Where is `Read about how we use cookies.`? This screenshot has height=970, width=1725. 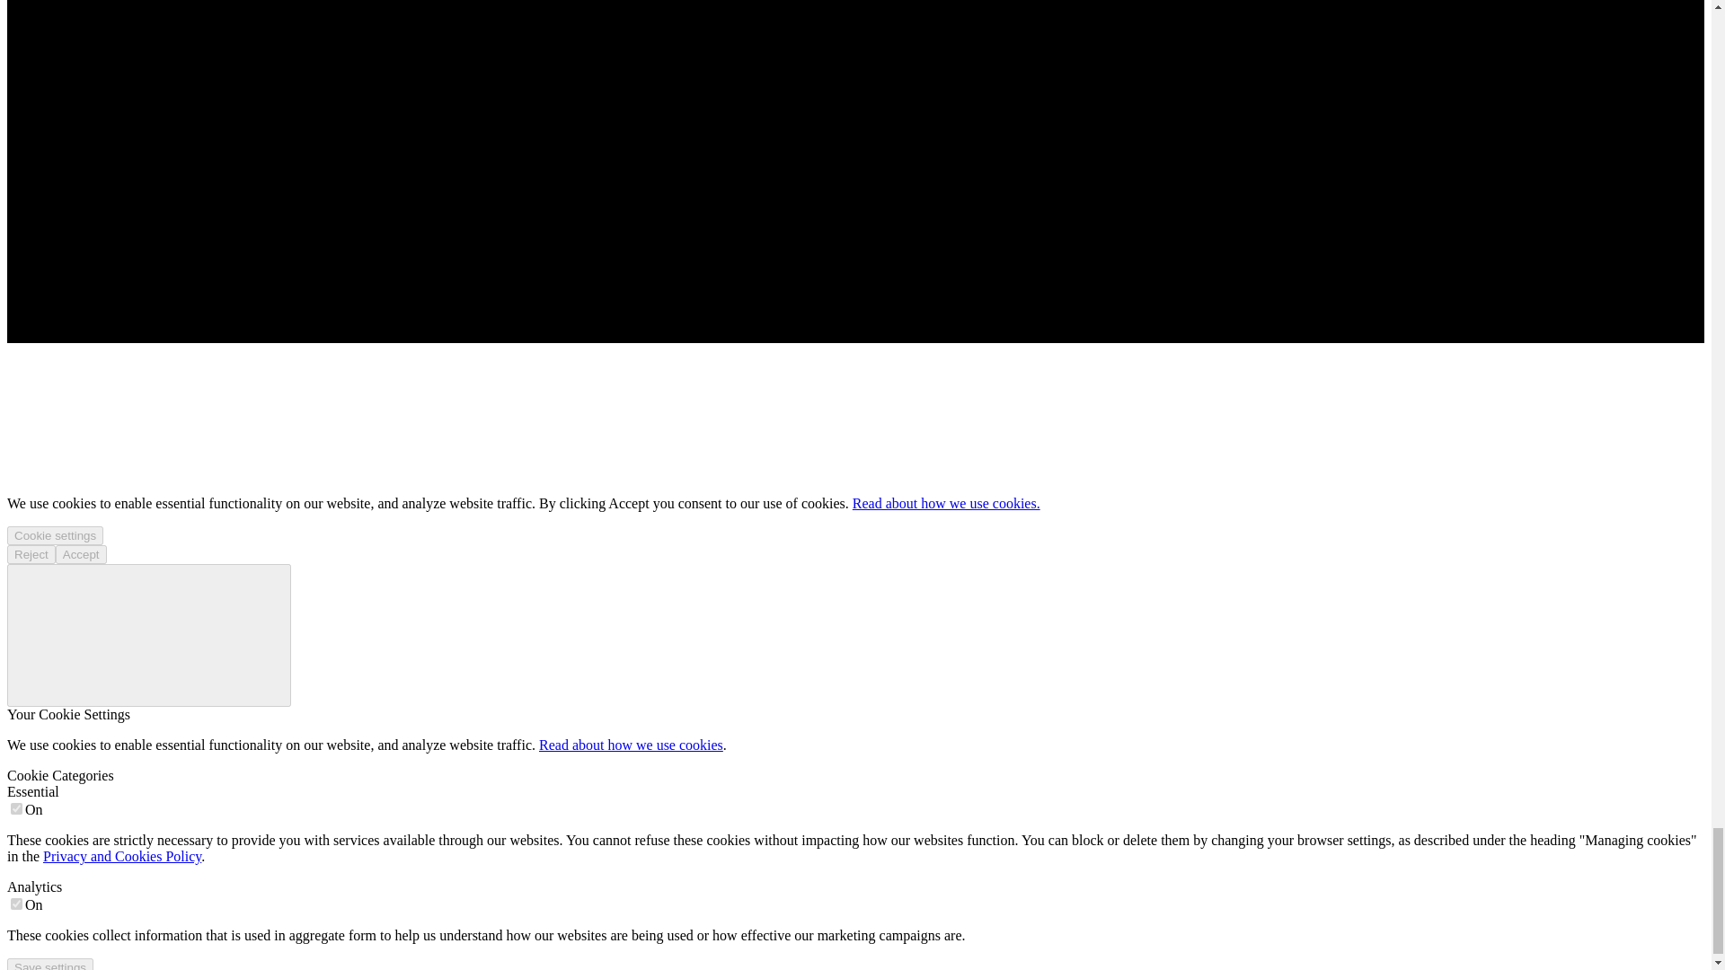
Read about how we use cookies. is located at coordinates (945, 503).